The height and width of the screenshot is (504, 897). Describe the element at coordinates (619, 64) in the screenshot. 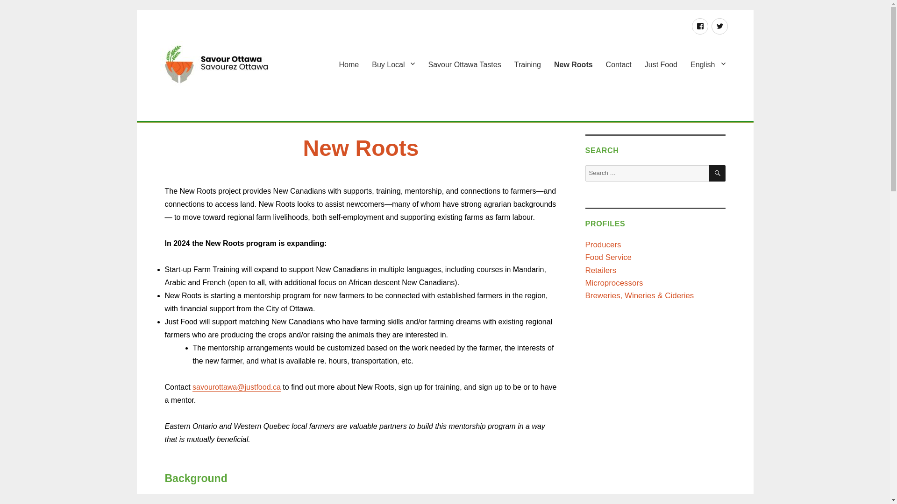

I see `Contact` at that location.